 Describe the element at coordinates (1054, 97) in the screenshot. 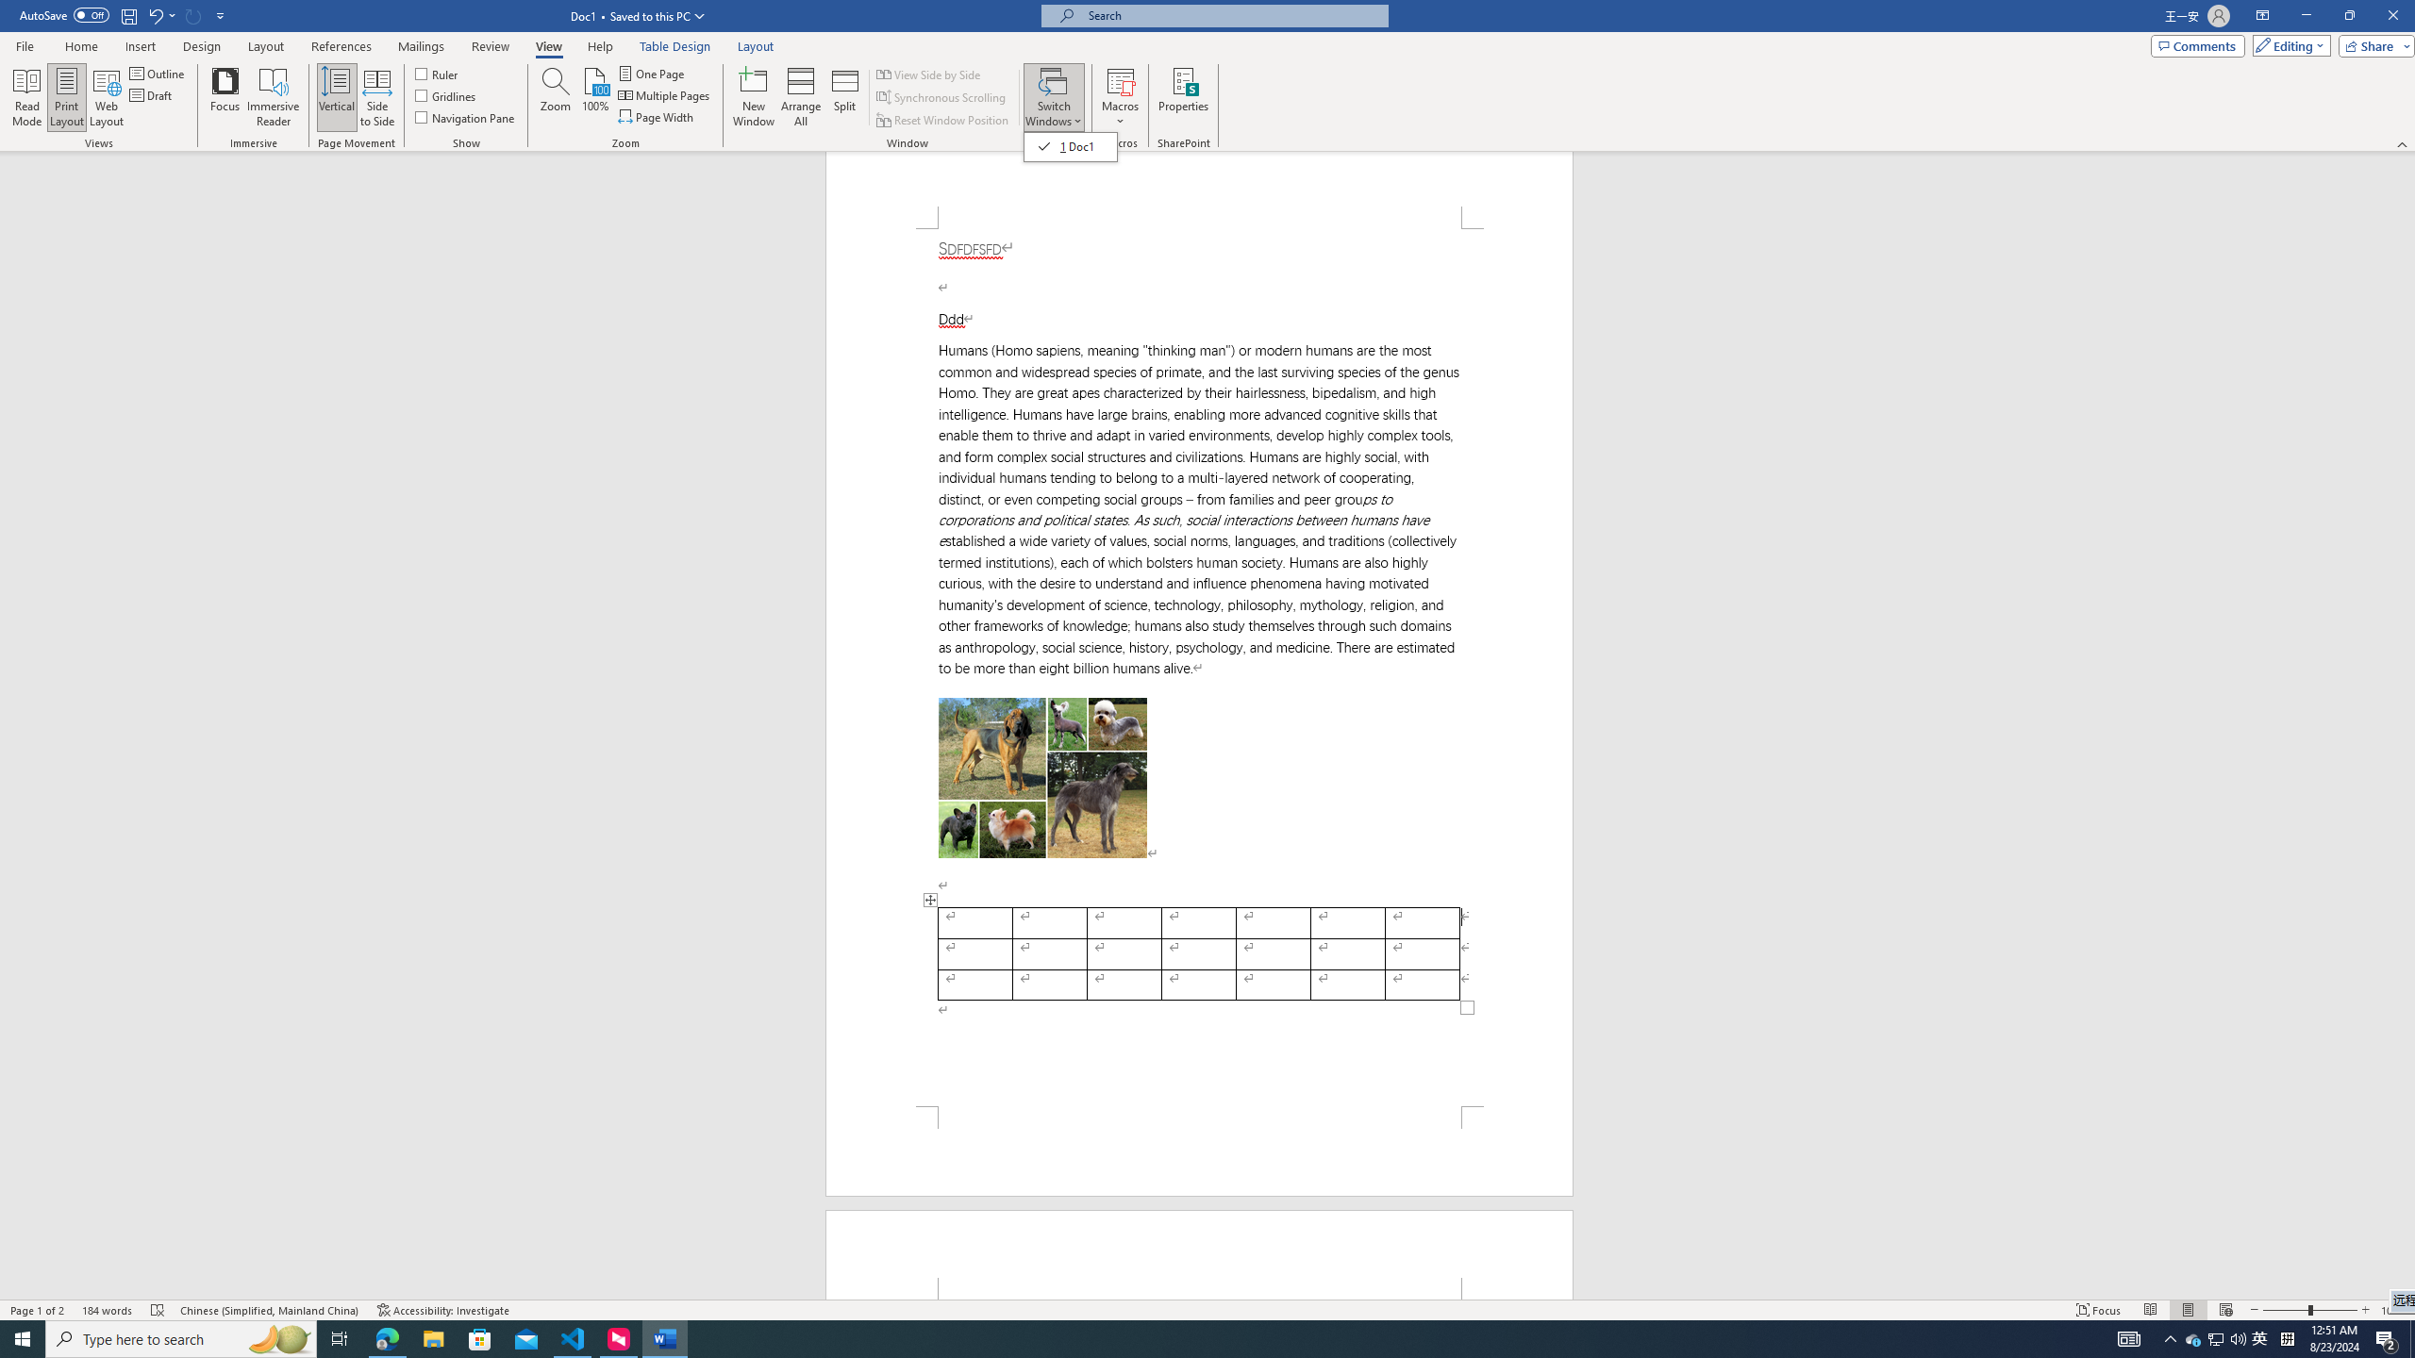

I see `Switch Windows` at that location.